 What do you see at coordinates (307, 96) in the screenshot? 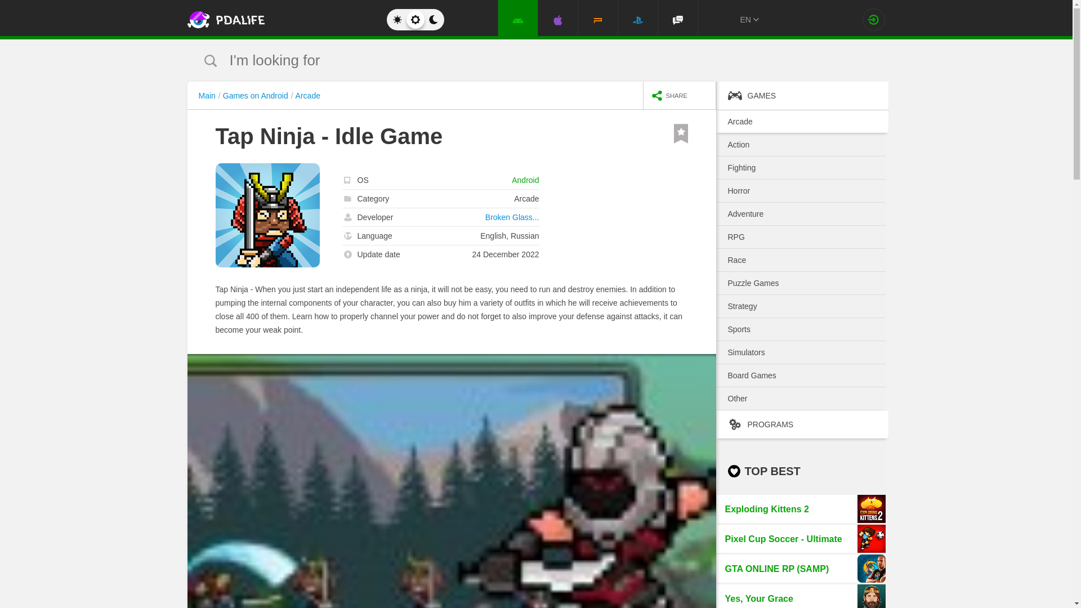
I see `Arcade` at bounding box center [307, 96].